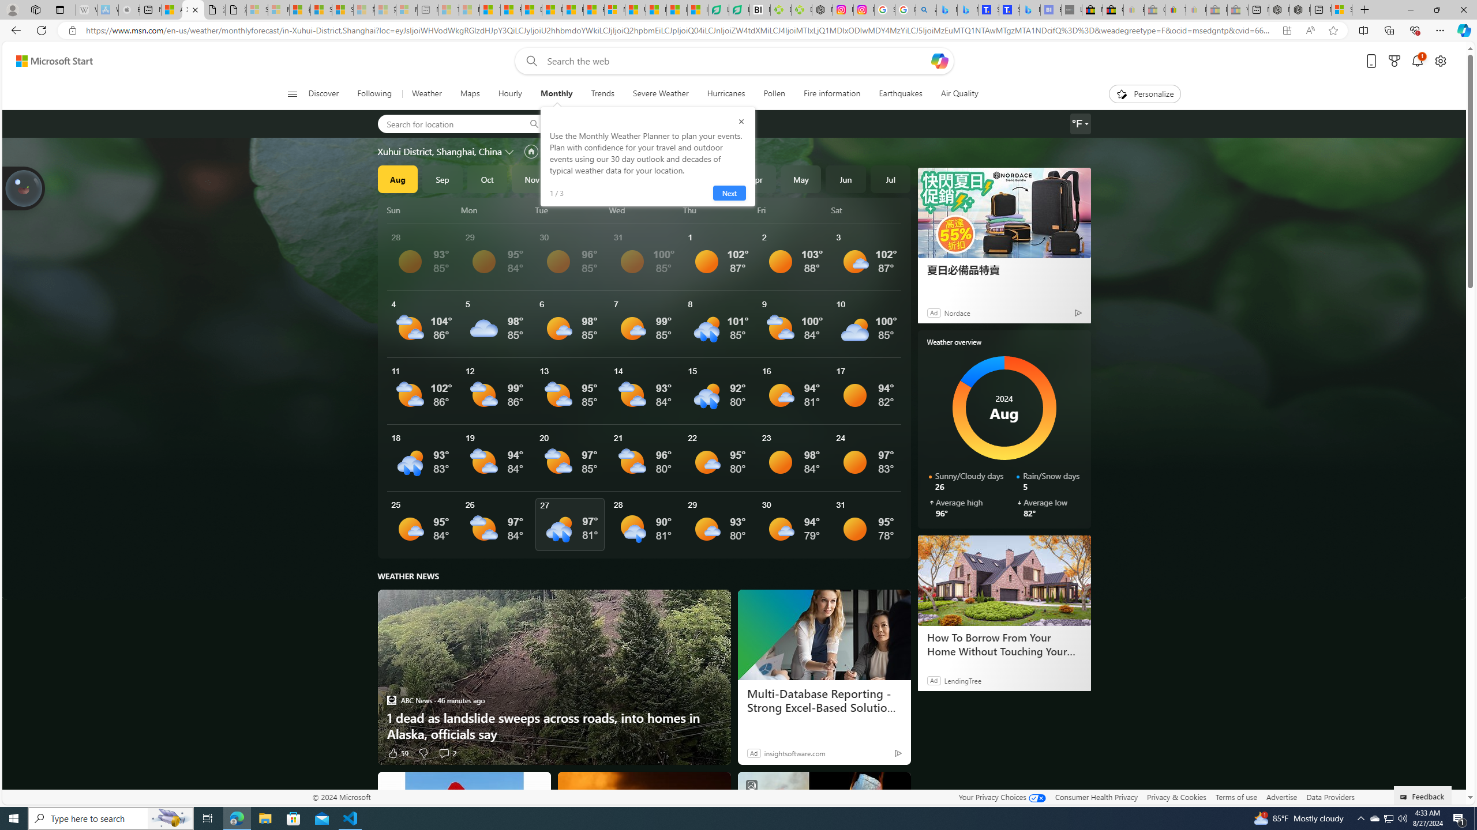 This screenshot has width=1477, height=830. I want to click on Jul, so click(890, 179).